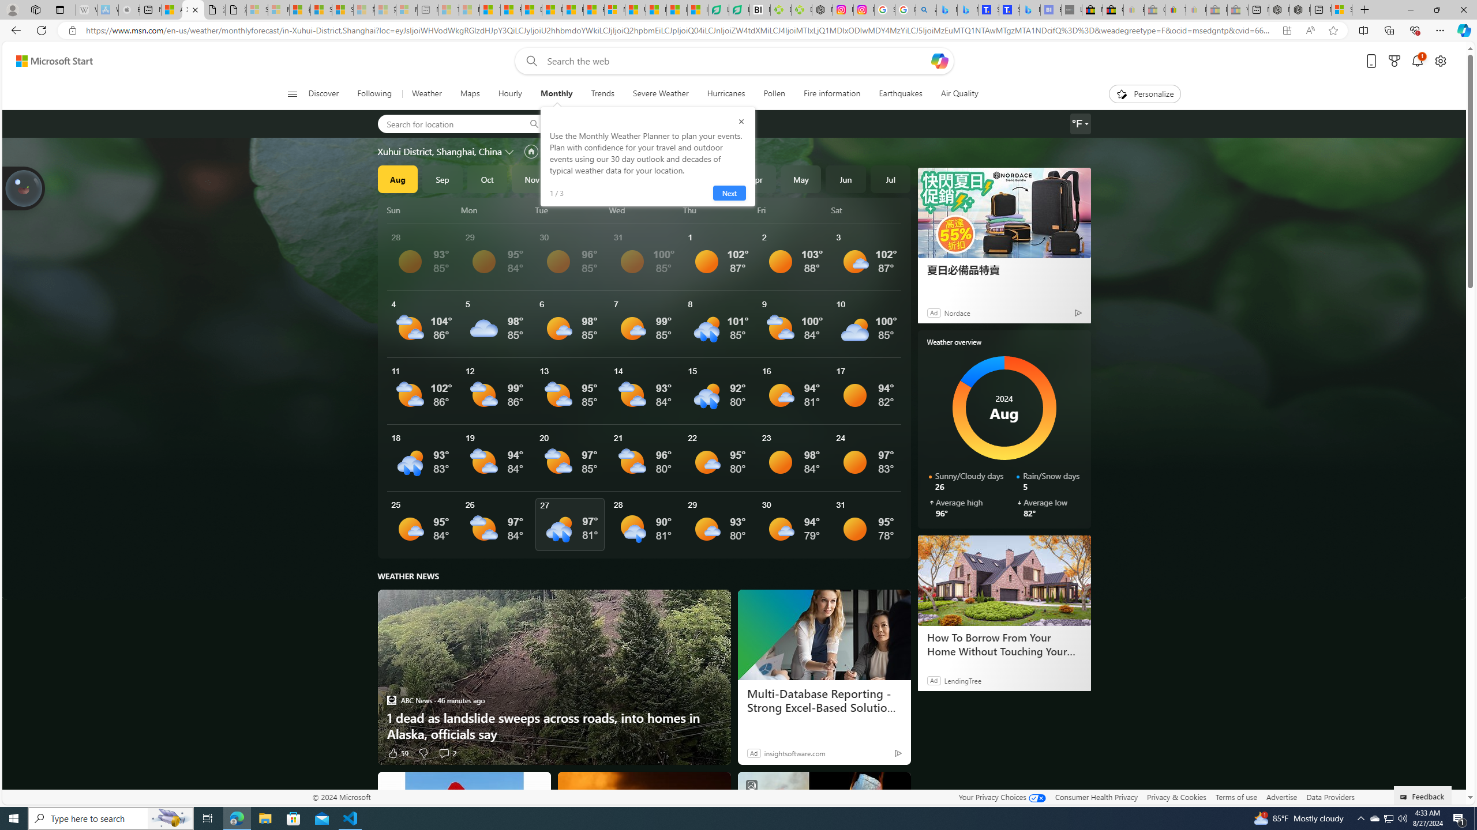 This screenshot has width=1477, height=830. I want to click on Jul, so click(890, 179).